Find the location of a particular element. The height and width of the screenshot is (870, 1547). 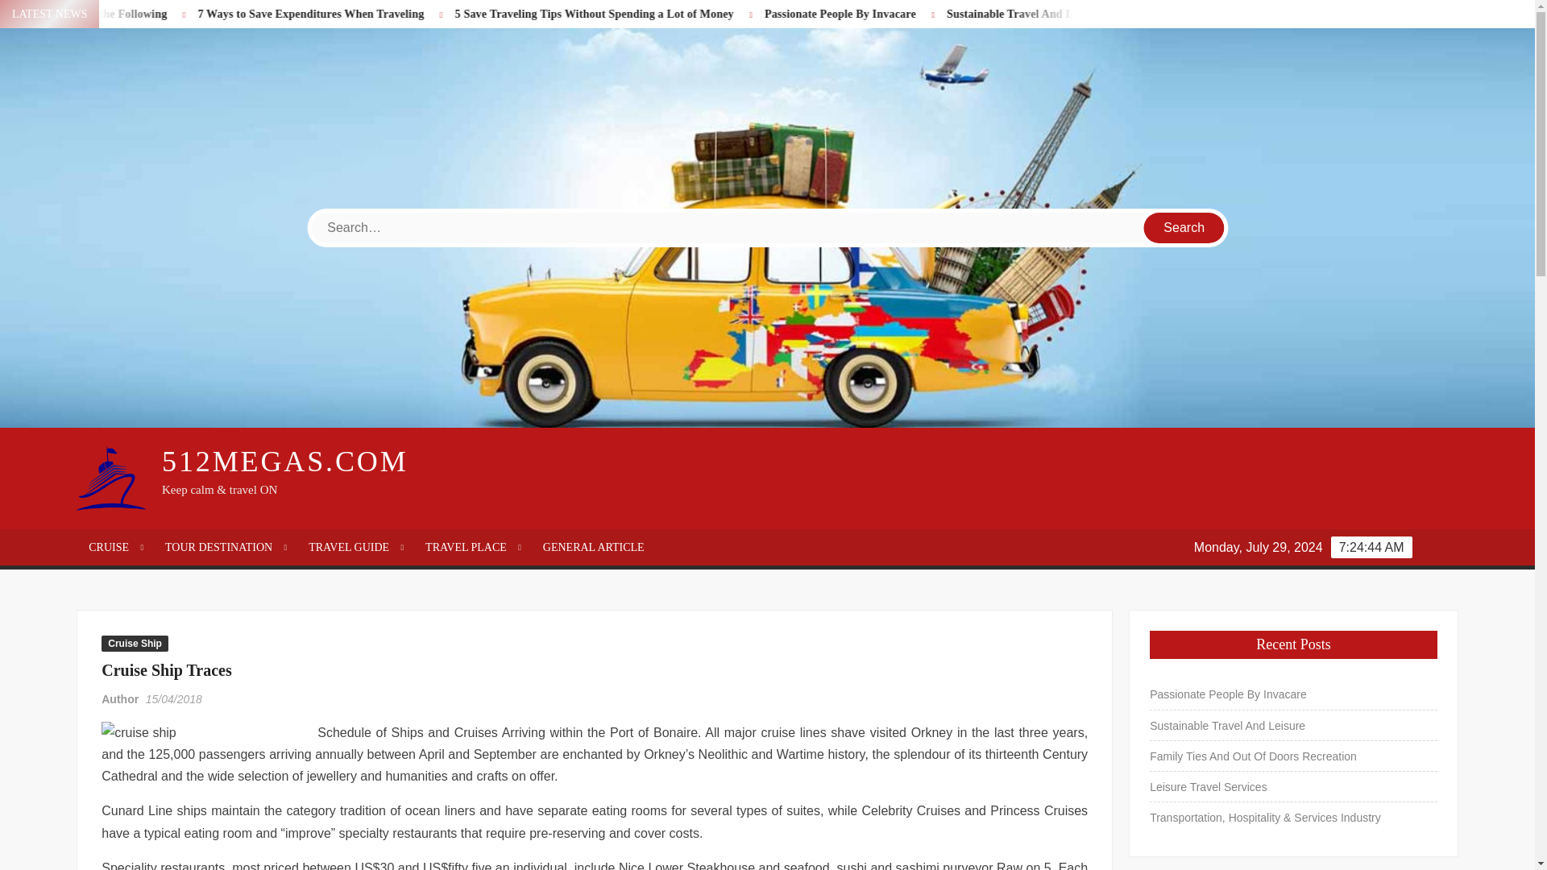

Passionate People By Invacare is located at coordinates (934, 13).